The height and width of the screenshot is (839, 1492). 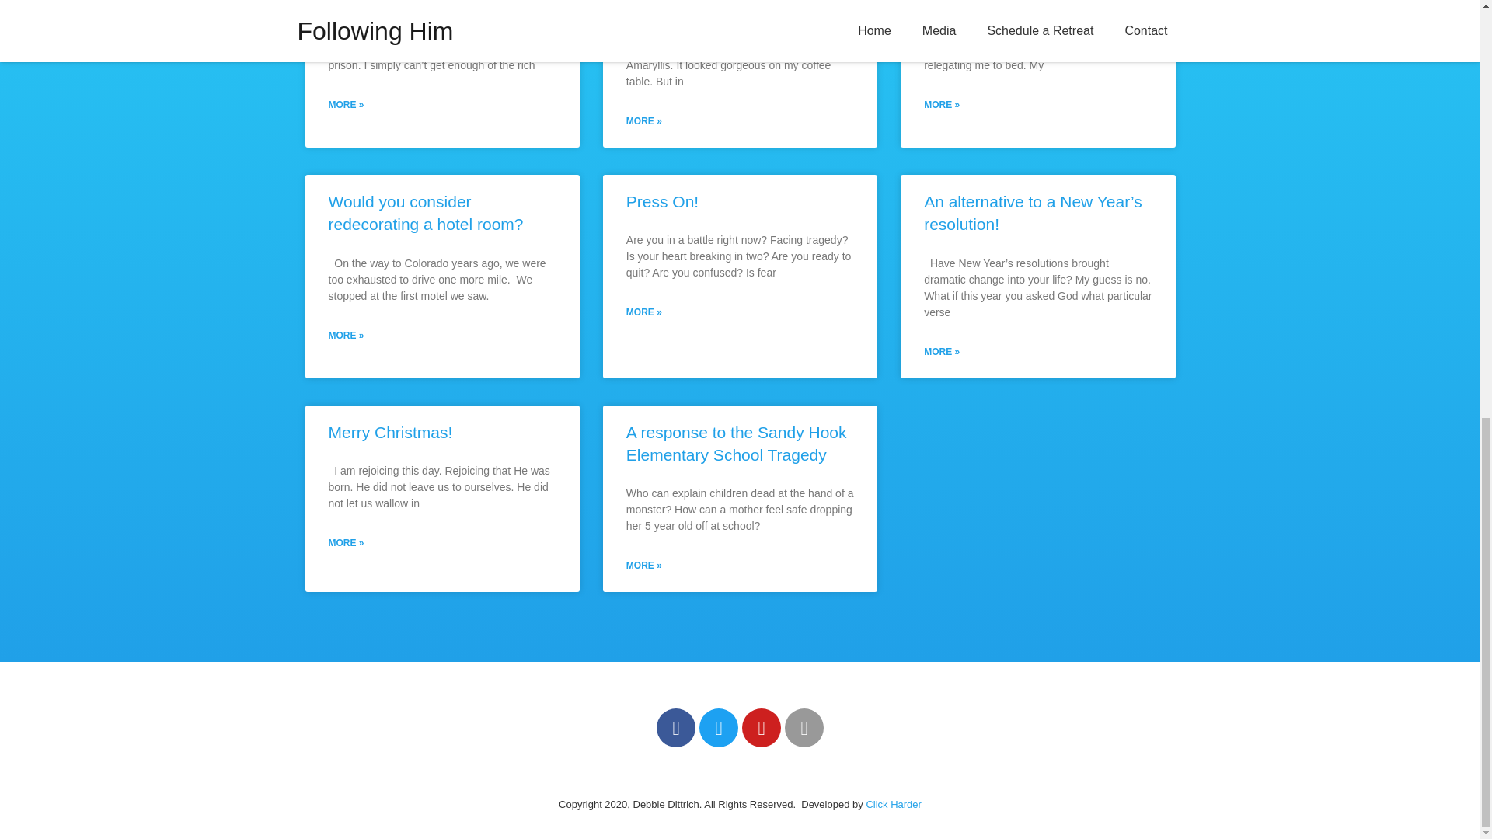 I want to click on Merry Christmas!, so click(x=390, y=432).